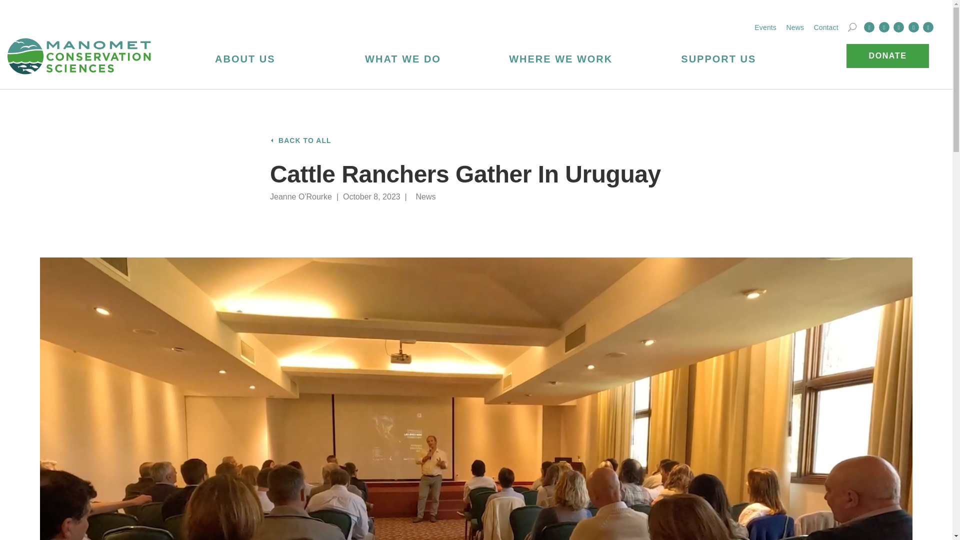 The height and width of the screenshot is (540, 960). I want to click on Manomet, so click(79, 56).